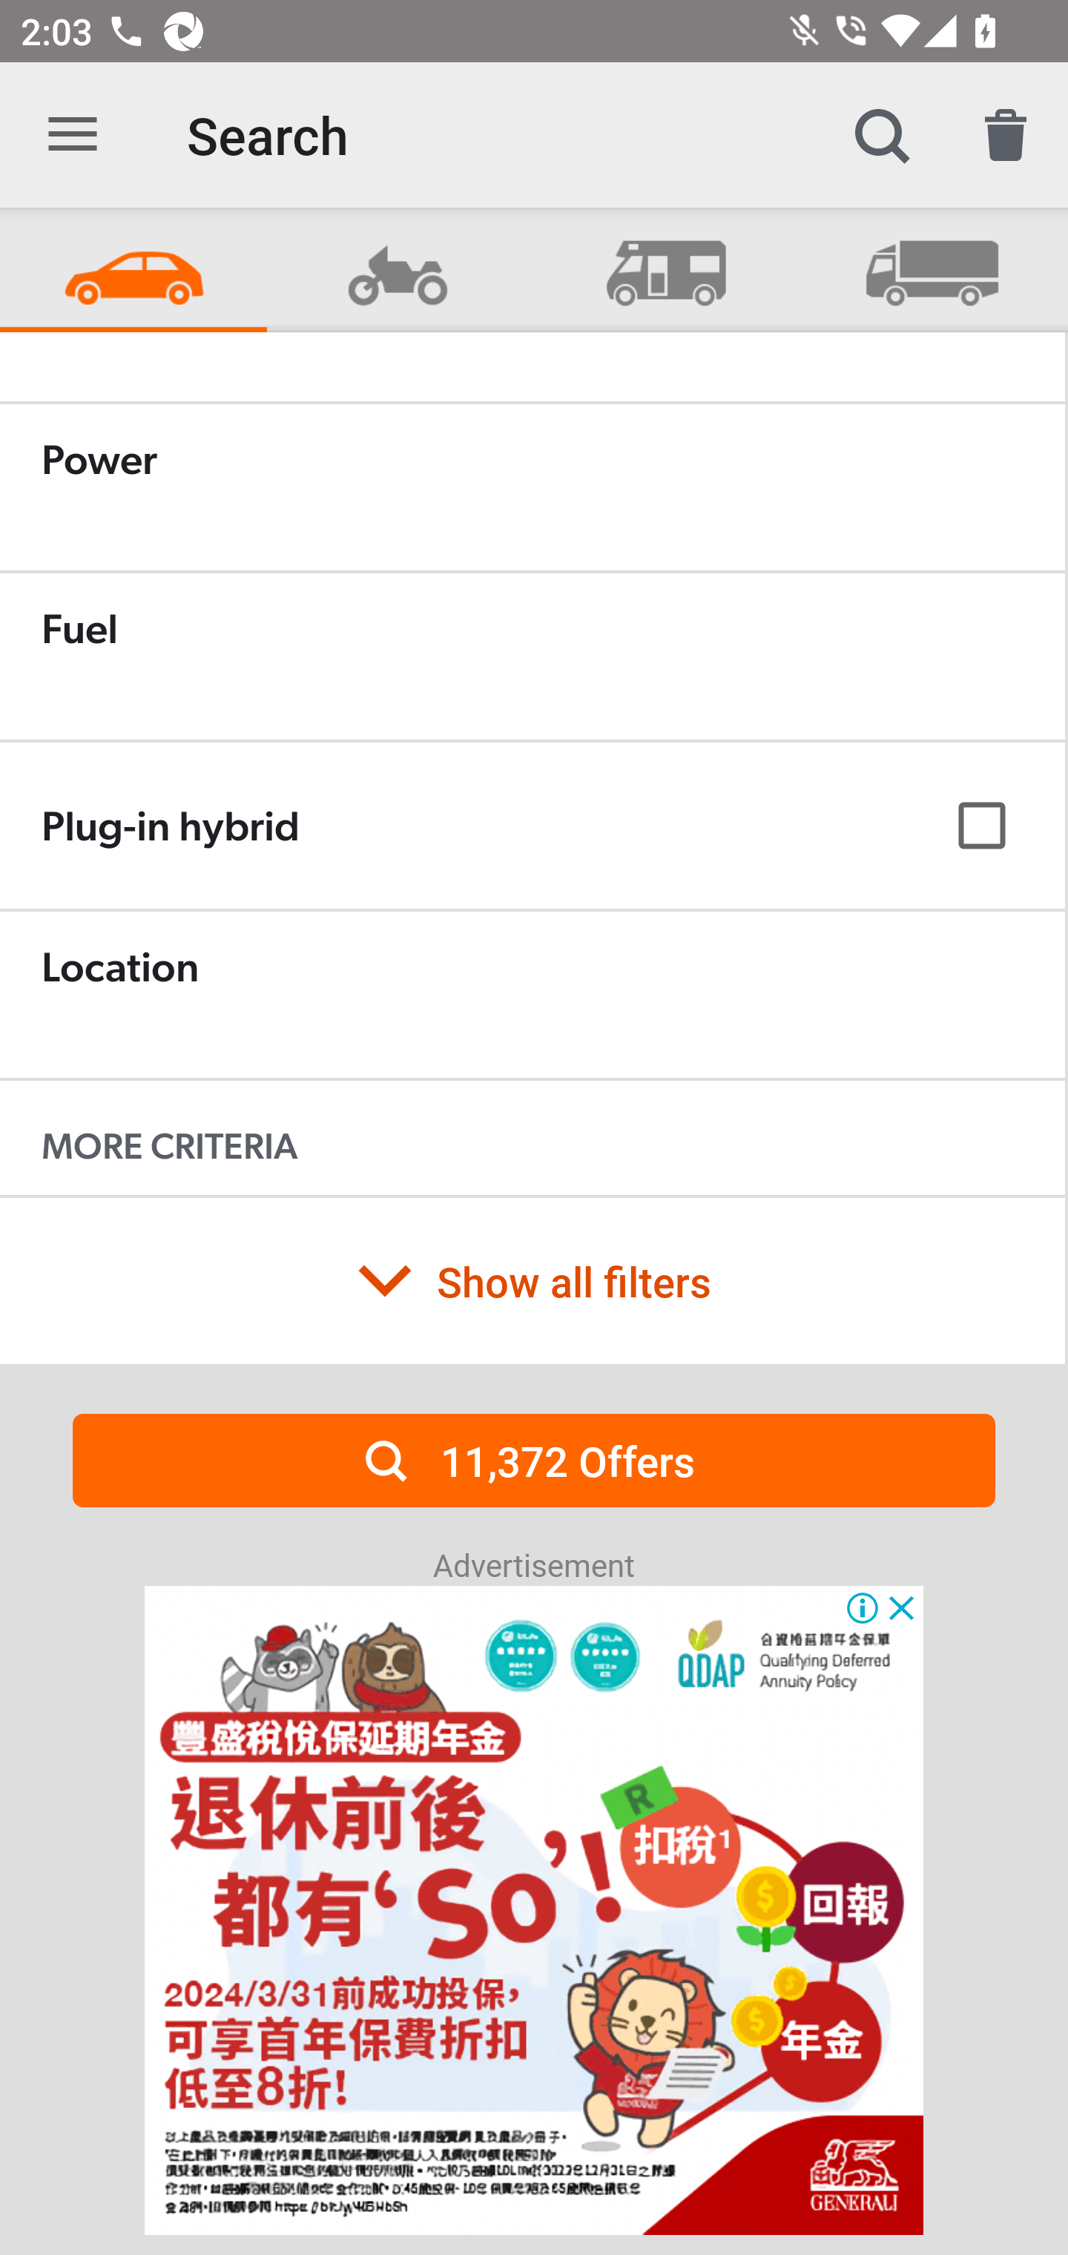 This screenshot has height=2255, width=1068. I want to click on Power, so click(533, 487).